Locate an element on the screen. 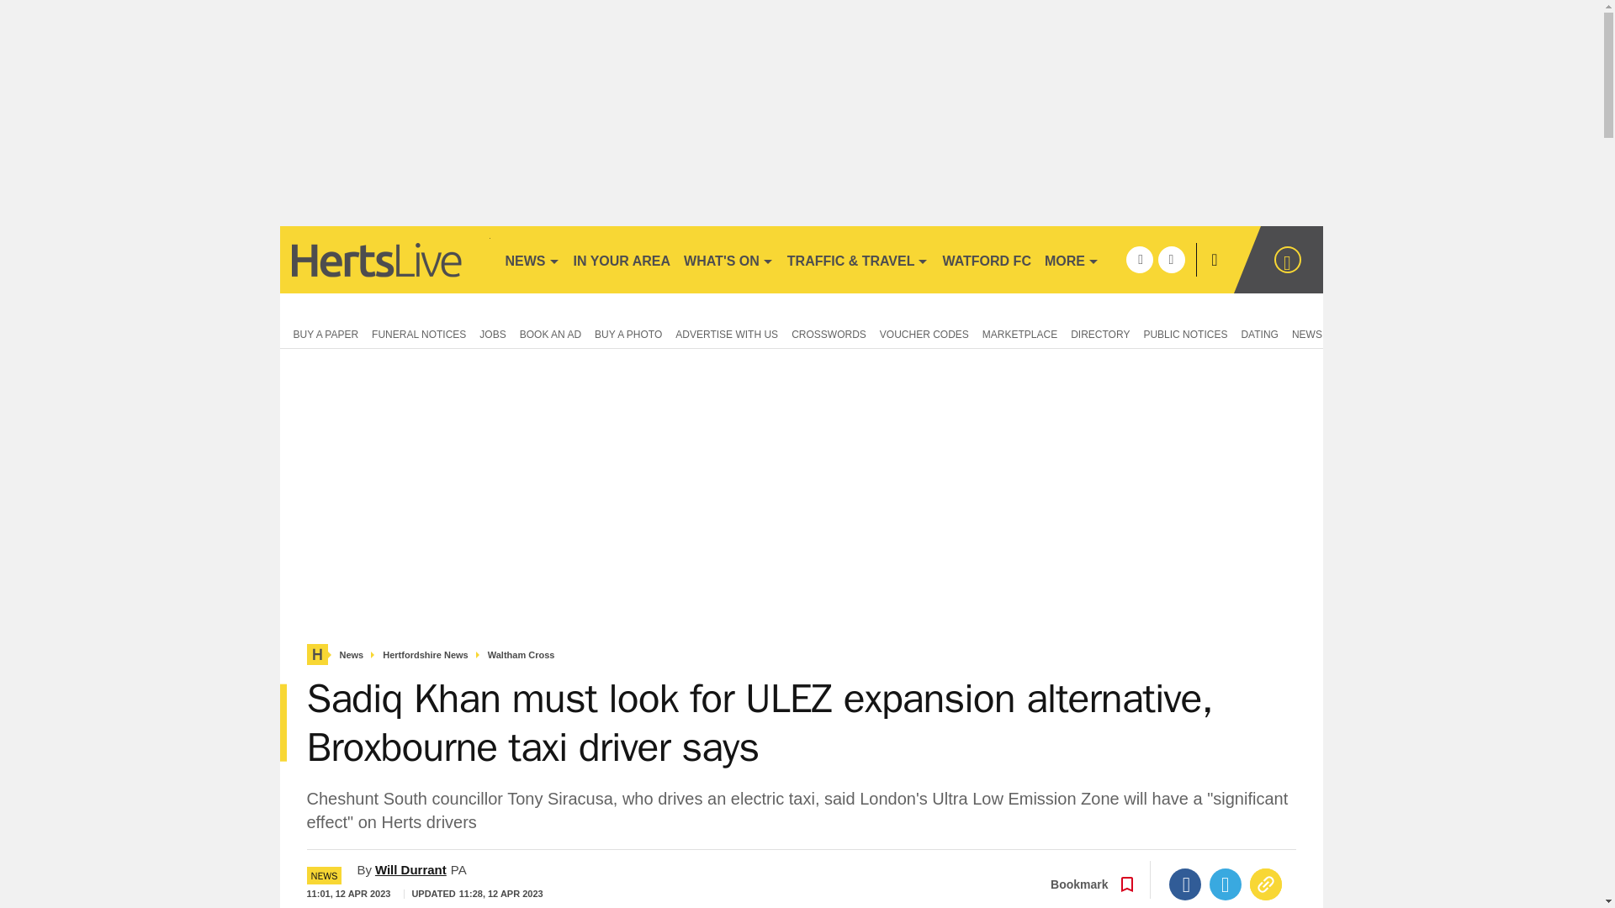 The width and height of the screenshot is (1615, 908). Twitter is located at coordinates (1226, 884).